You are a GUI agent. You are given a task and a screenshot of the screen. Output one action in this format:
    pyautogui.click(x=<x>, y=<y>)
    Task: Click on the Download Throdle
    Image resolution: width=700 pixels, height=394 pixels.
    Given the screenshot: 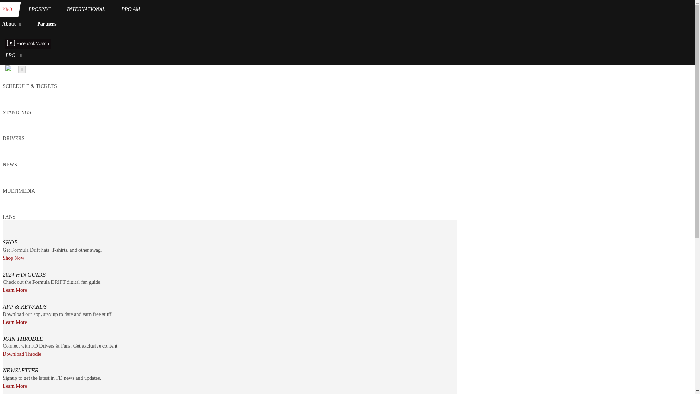 What is the action you would take?
    pyautogui.click(x=22, y=354)
    